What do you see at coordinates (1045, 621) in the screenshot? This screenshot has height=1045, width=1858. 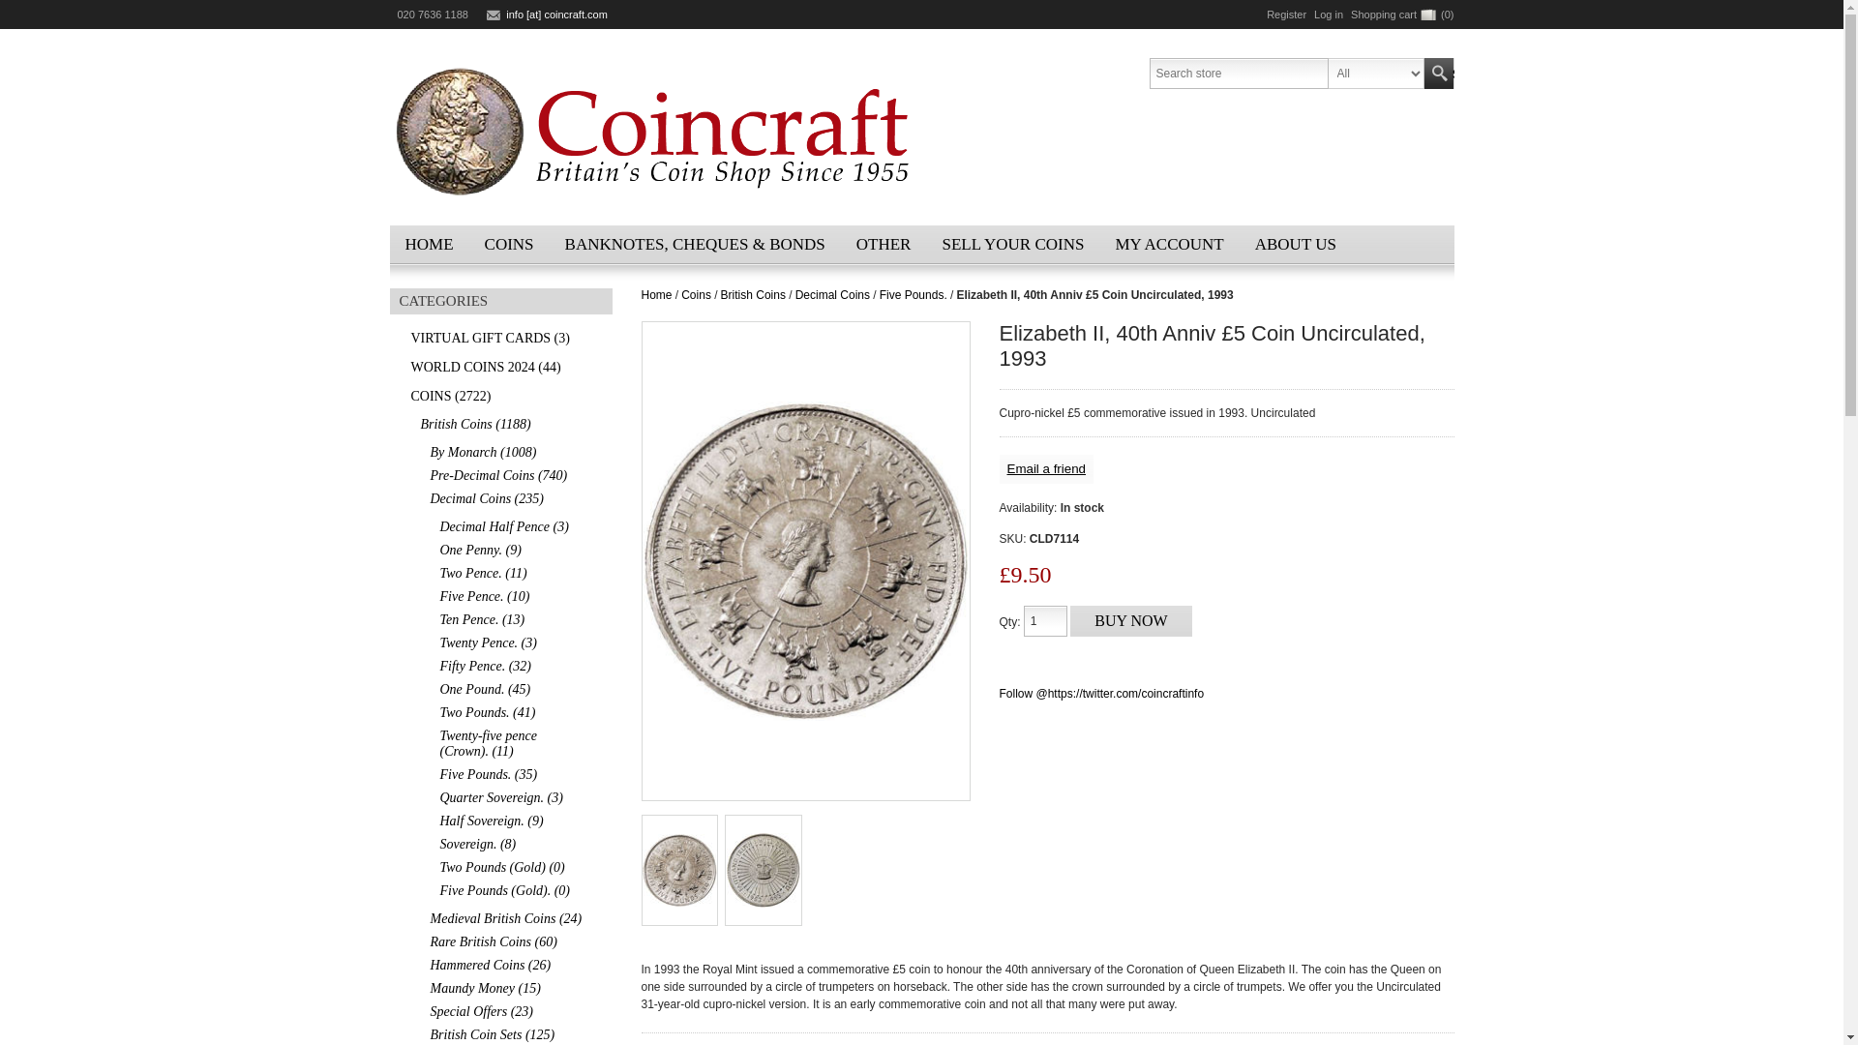 I see `1` at bounding box center [1045, 621].